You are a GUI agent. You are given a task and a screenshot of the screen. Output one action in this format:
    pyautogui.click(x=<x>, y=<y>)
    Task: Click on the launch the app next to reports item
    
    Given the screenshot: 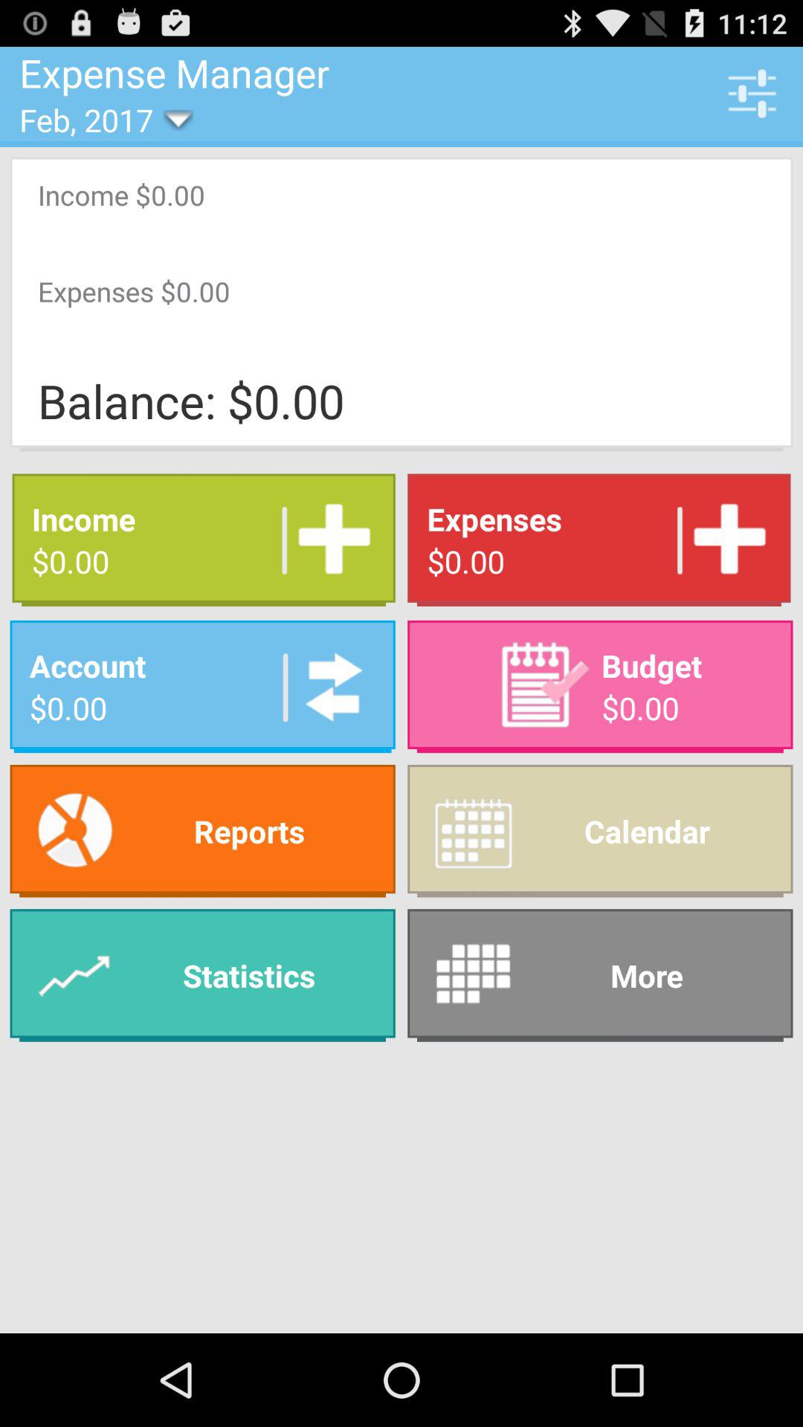 What is the action you would take?
    pyautogui.click(x=600, y=975)
    